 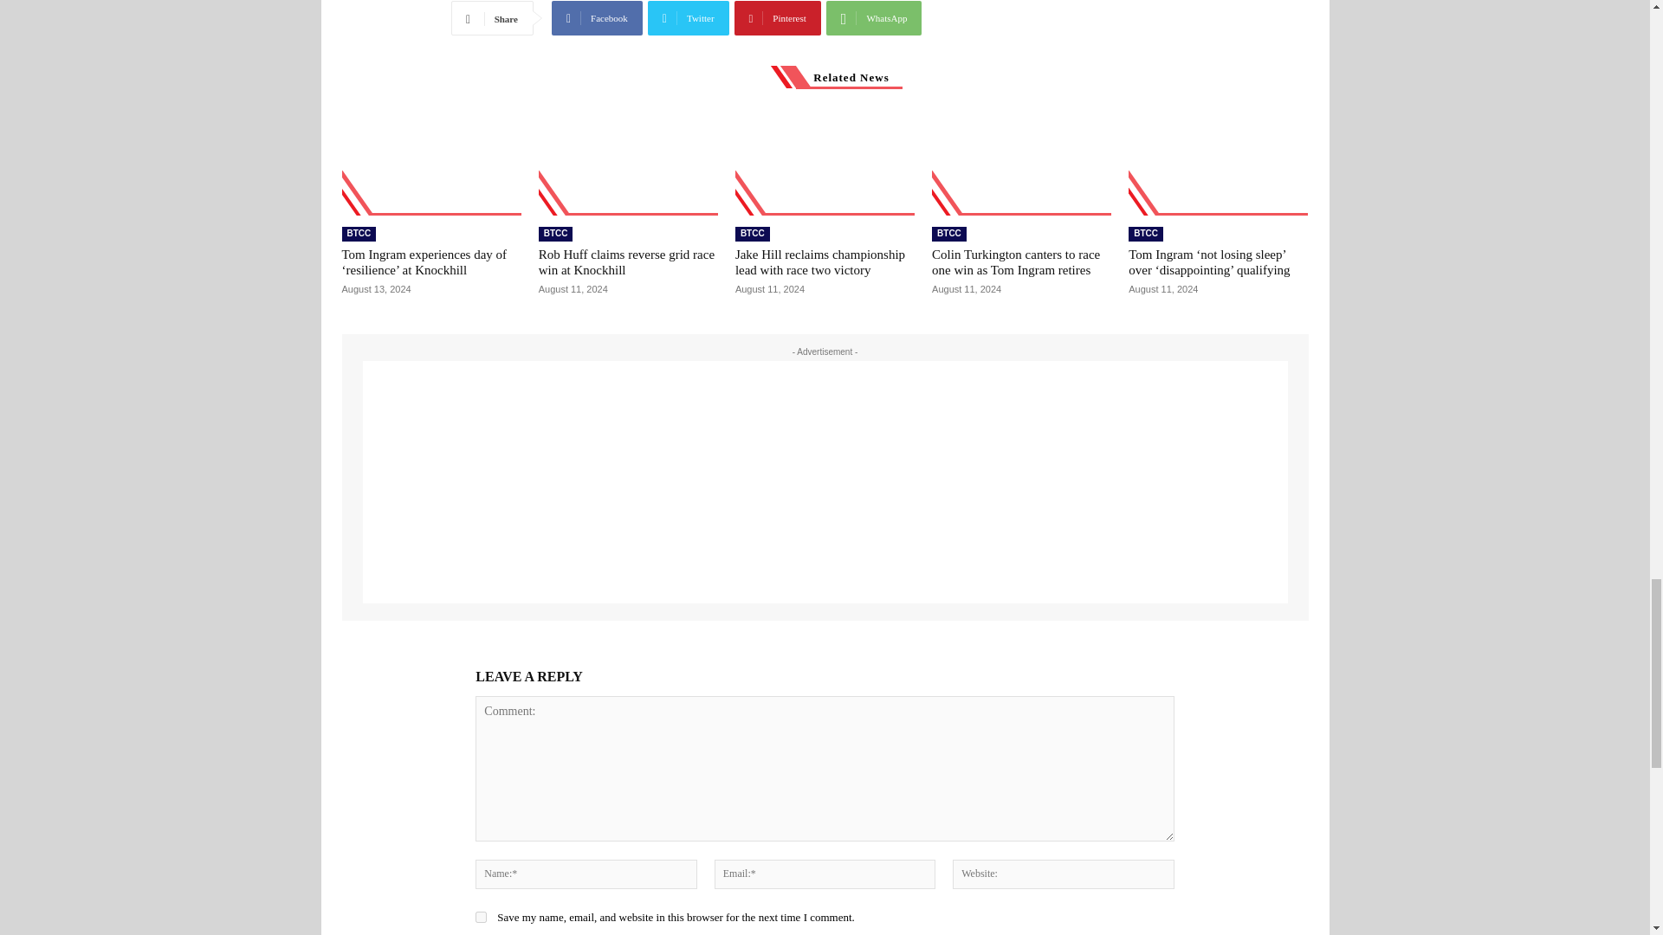 I want to click on yes, so click(x=482, y=917).